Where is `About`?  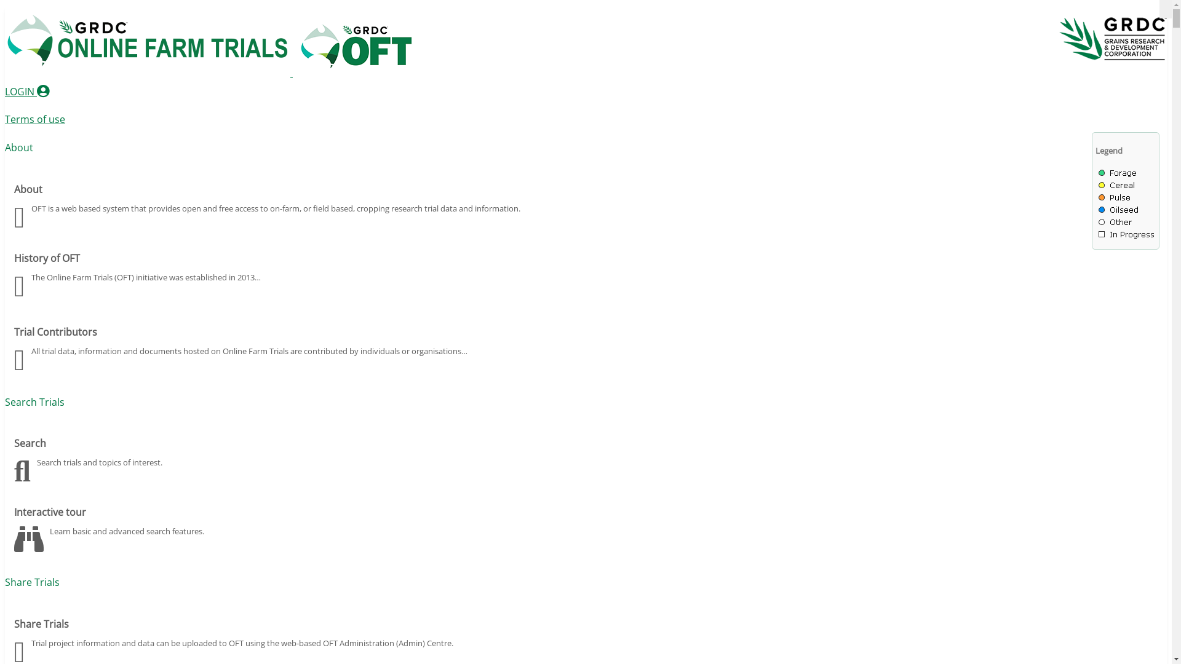
About is located at coordinates (19, 148).